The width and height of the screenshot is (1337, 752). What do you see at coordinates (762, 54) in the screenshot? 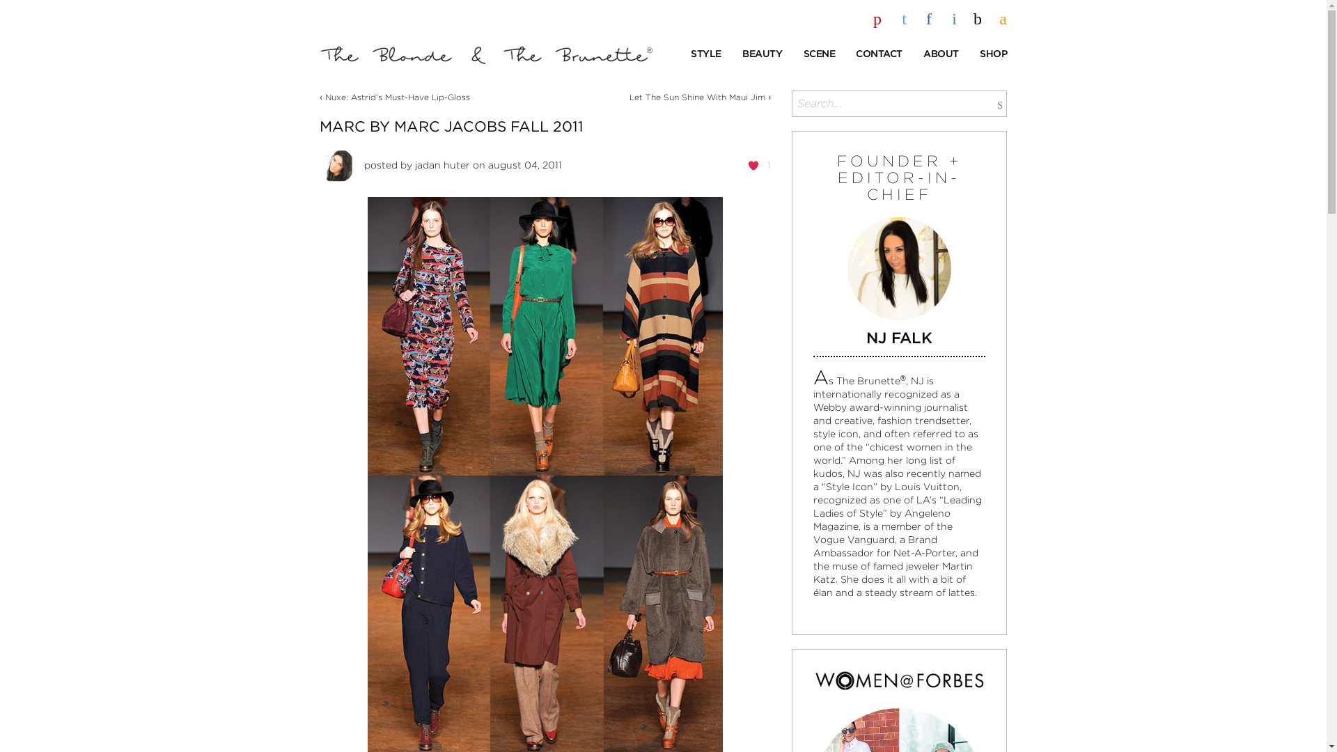
I see `BEAUTY` at bounding box center [762, 54].